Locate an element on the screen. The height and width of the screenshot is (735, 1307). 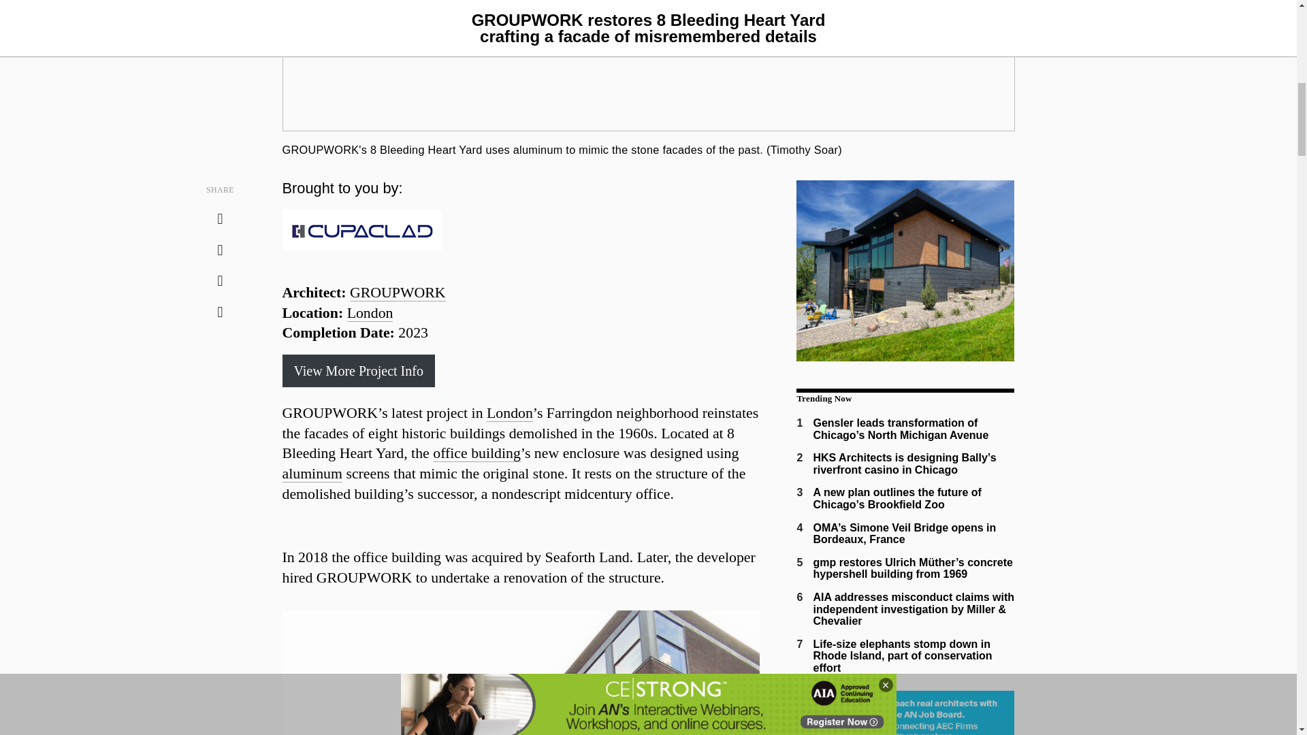
613 visitors in 24 hours is located at coordinates (904, 534).